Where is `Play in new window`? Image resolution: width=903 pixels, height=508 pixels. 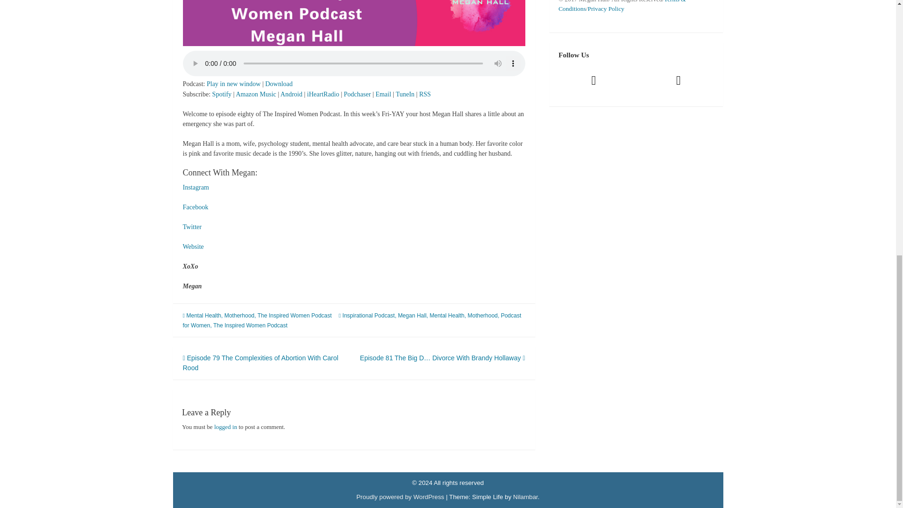
Play in new window is located at coordinates (233, 84).